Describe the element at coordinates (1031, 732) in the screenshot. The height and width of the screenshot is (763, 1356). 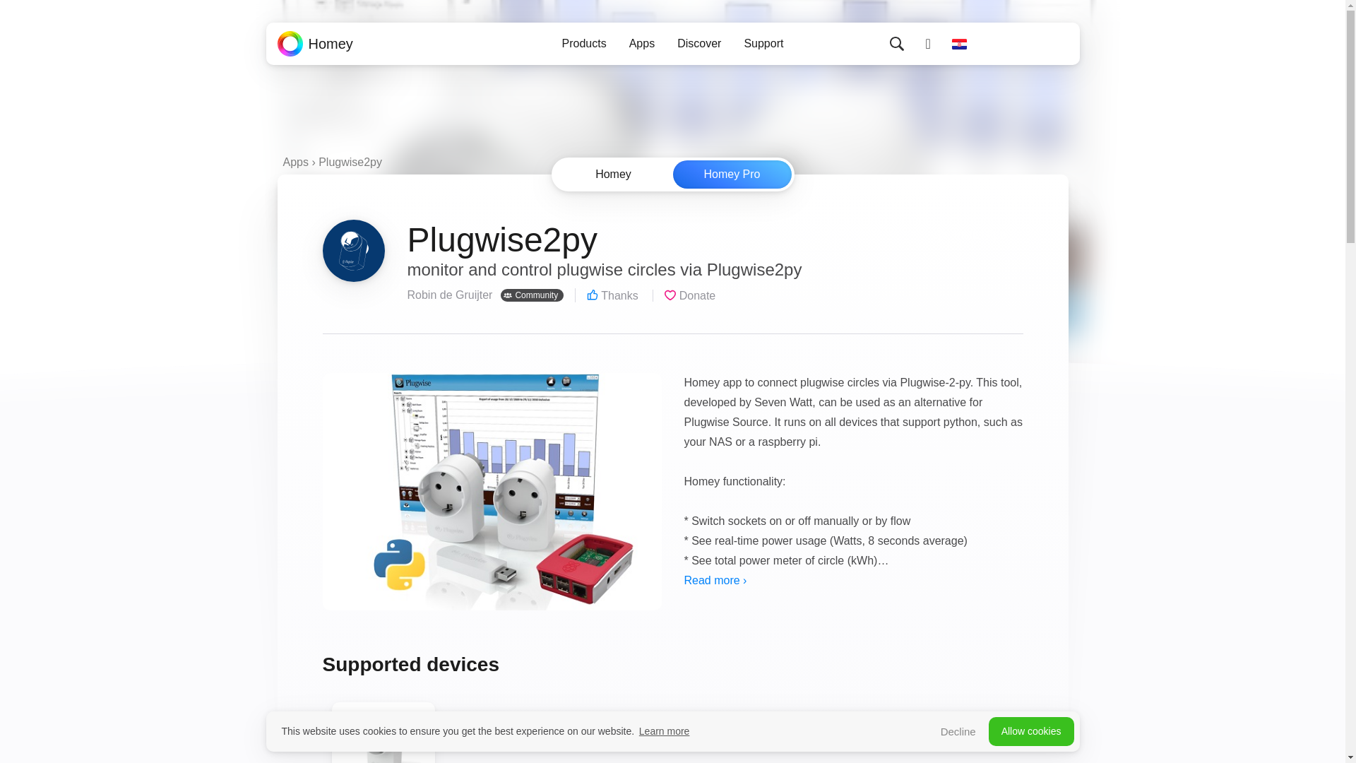
I see `Allow cookies` at that location.